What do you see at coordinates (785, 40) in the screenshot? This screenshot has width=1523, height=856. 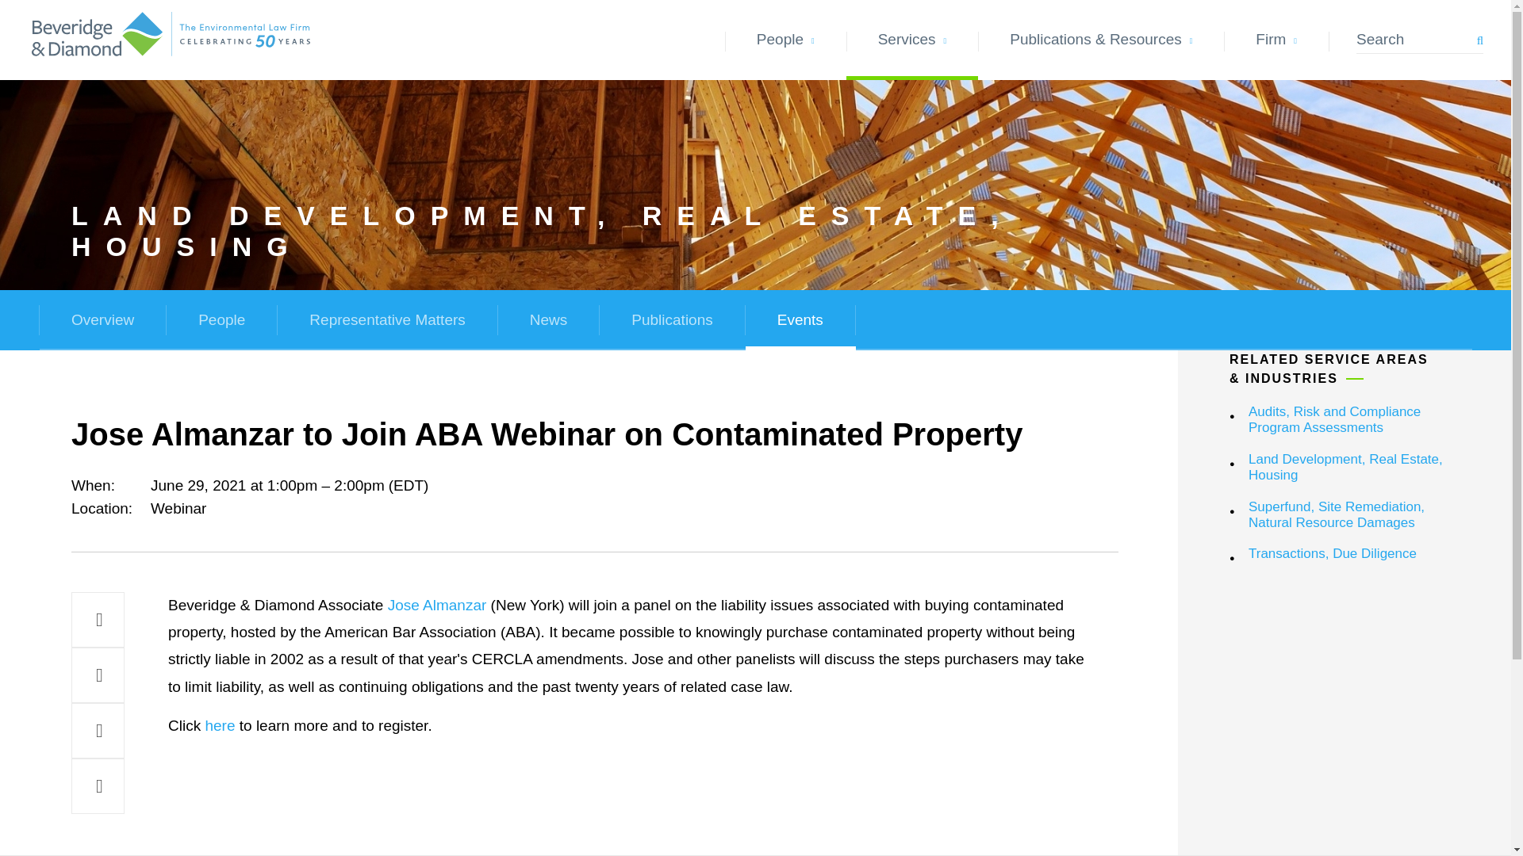 I see `People` at bounding box center [785, 40].